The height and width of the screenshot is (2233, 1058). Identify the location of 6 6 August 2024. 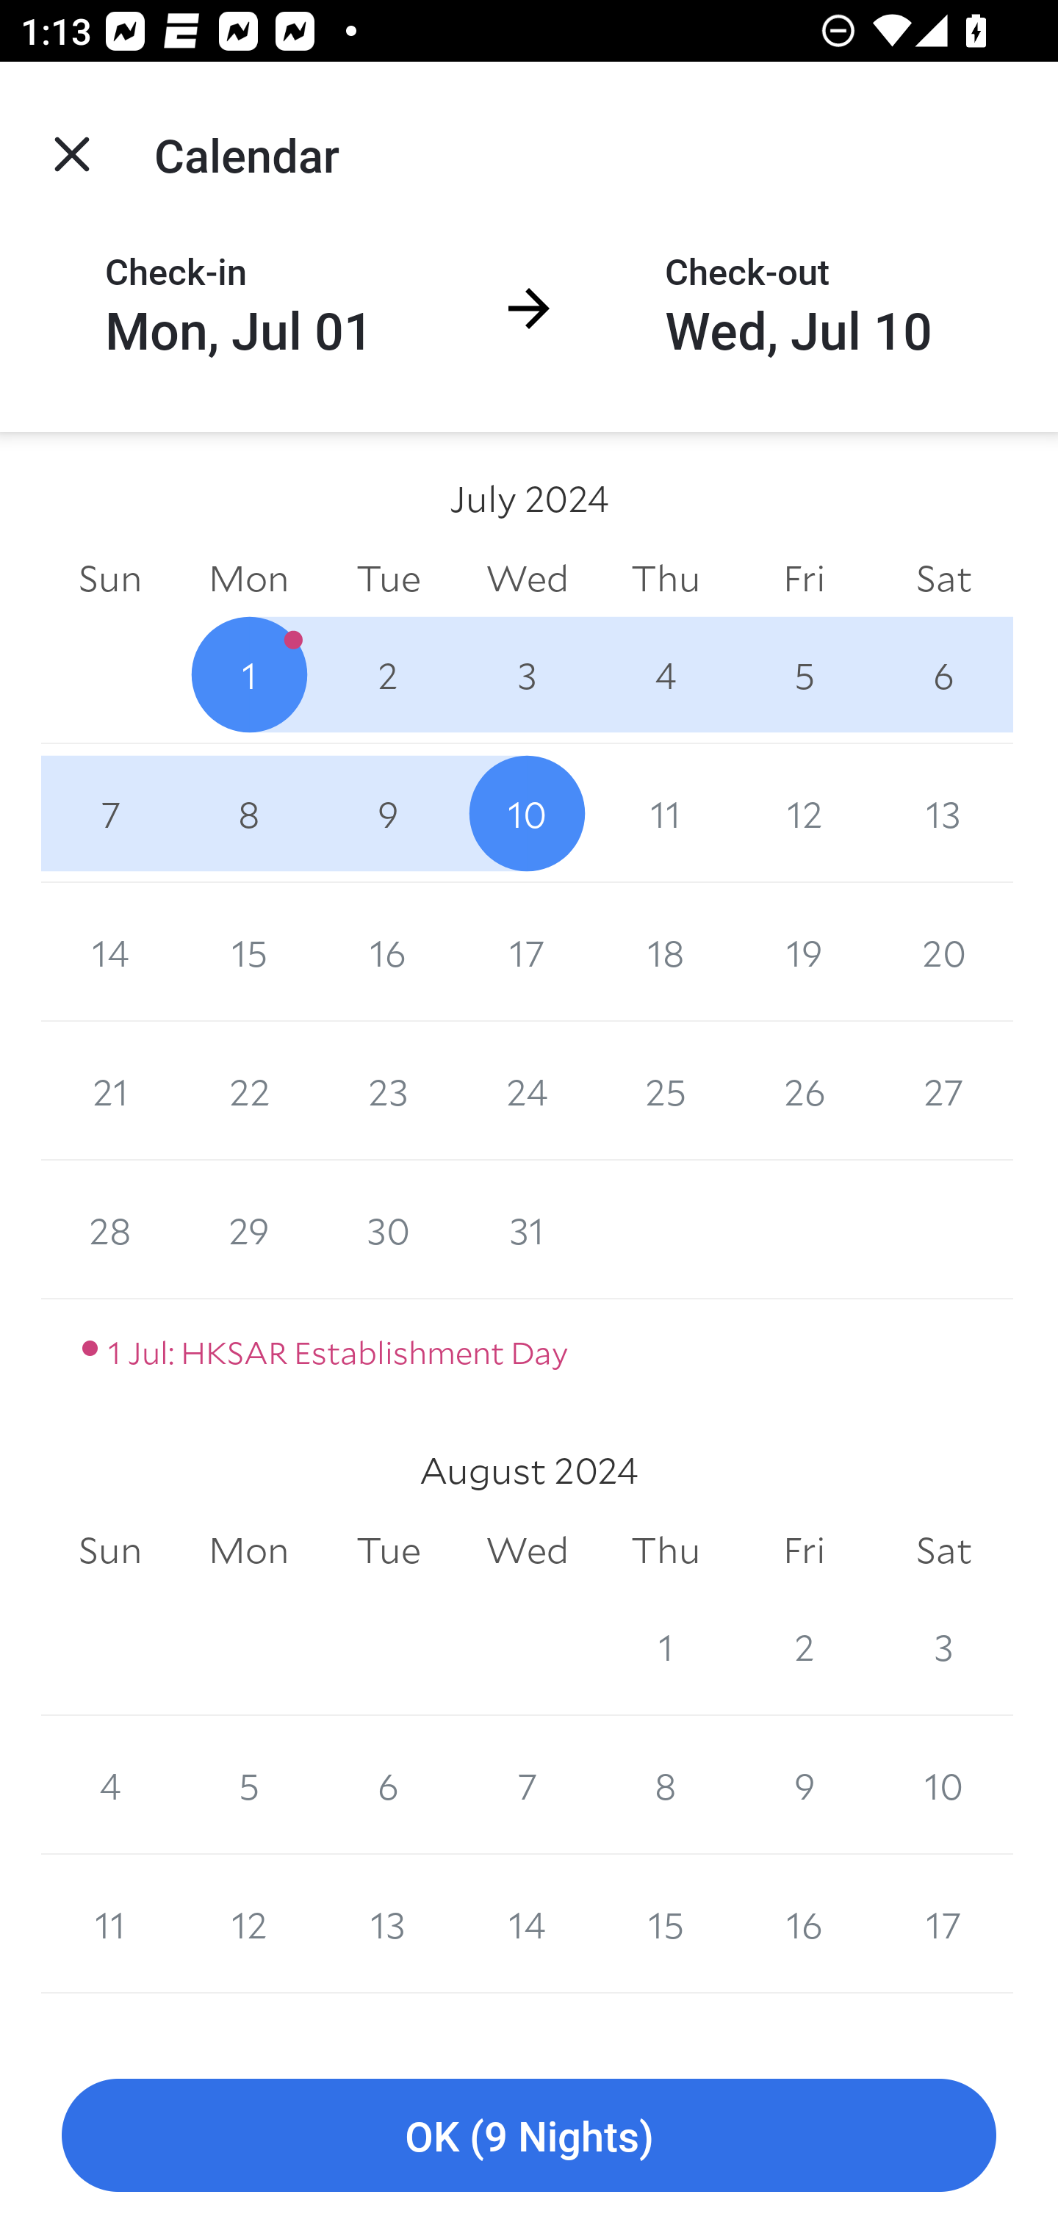
(388, 1785).